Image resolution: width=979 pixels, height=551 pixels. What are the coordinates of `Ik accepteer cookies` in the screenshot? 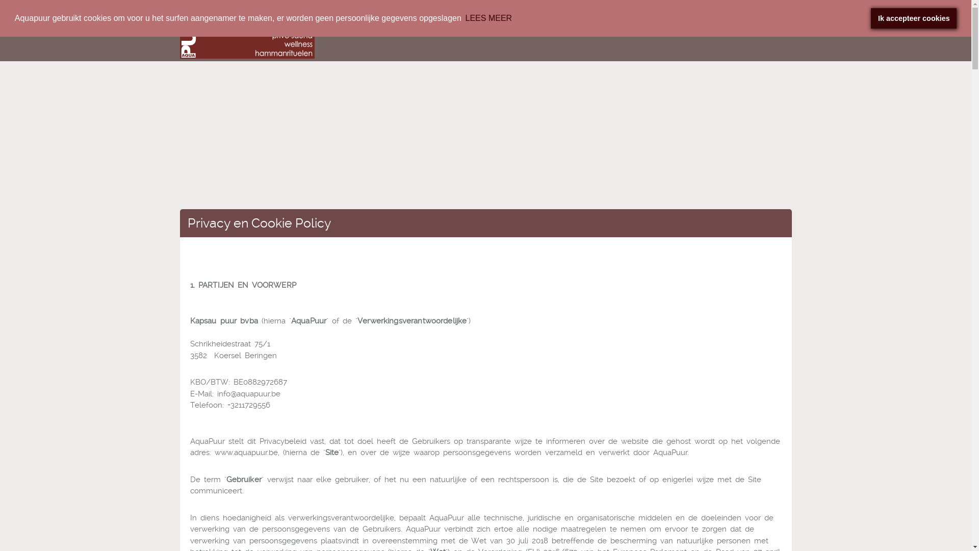 It's located at (914, 18).